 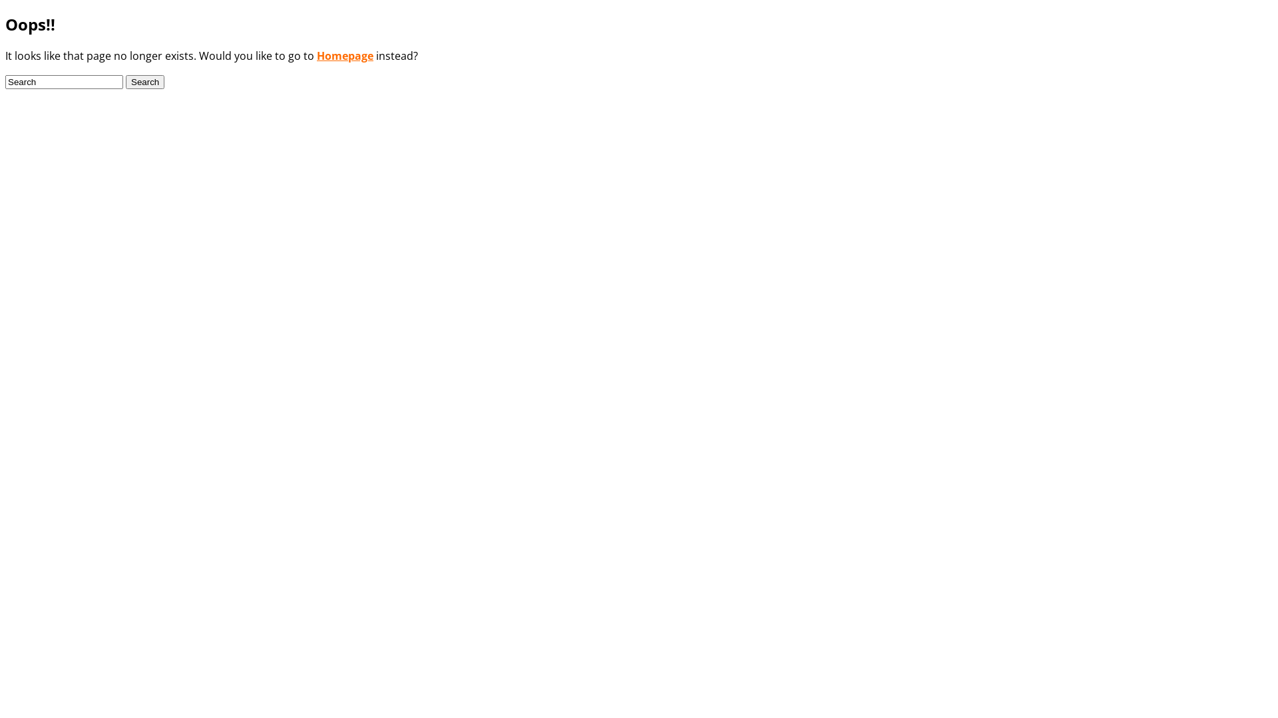 I want to click on Homepage, so click(x=345, y=56).